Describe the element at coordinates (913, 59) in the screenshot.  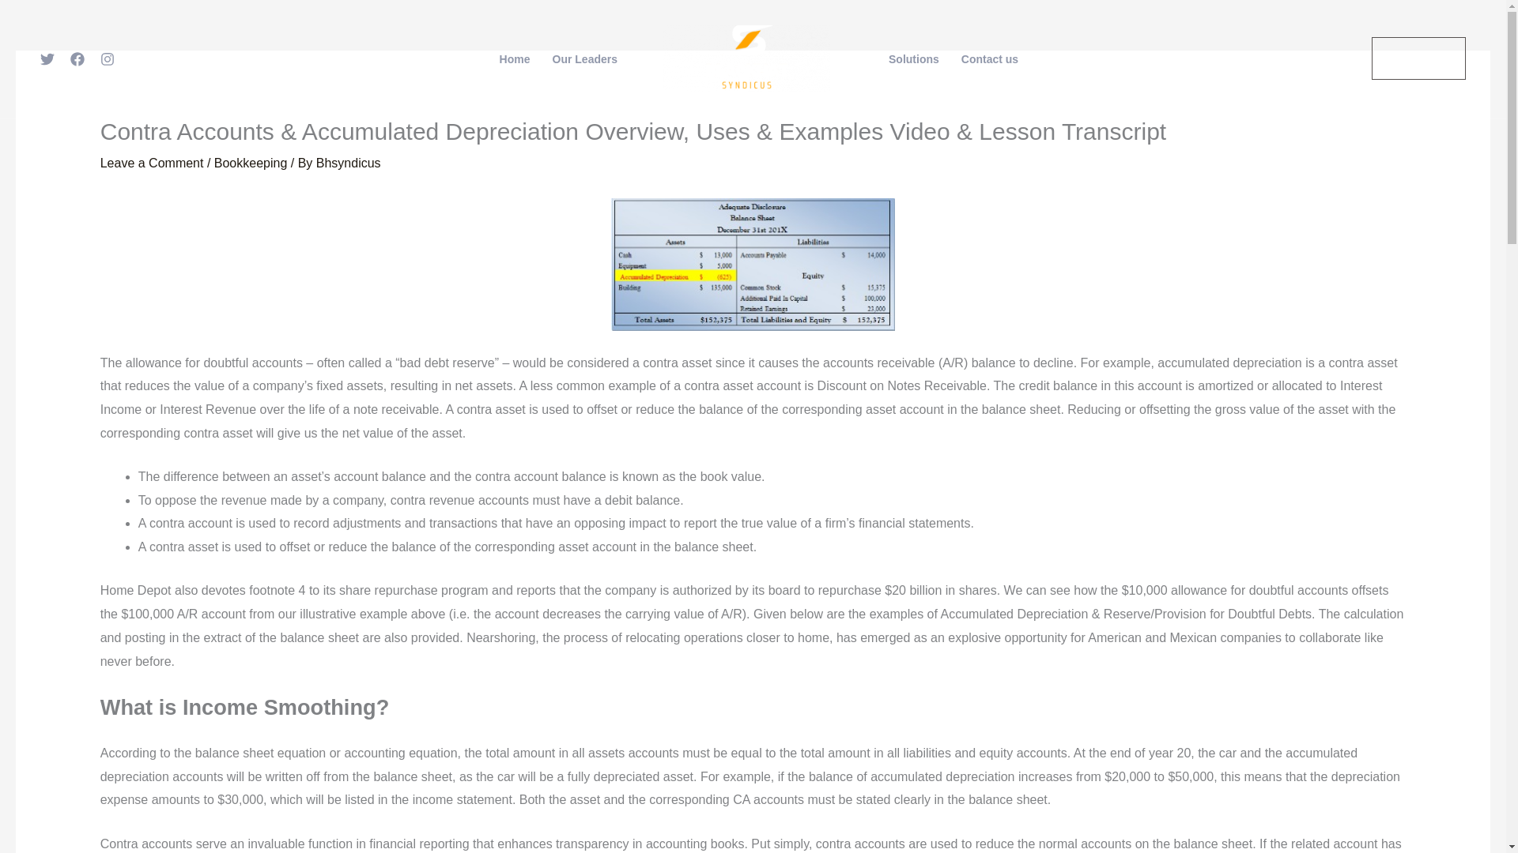
I see `Solutions` at that location.